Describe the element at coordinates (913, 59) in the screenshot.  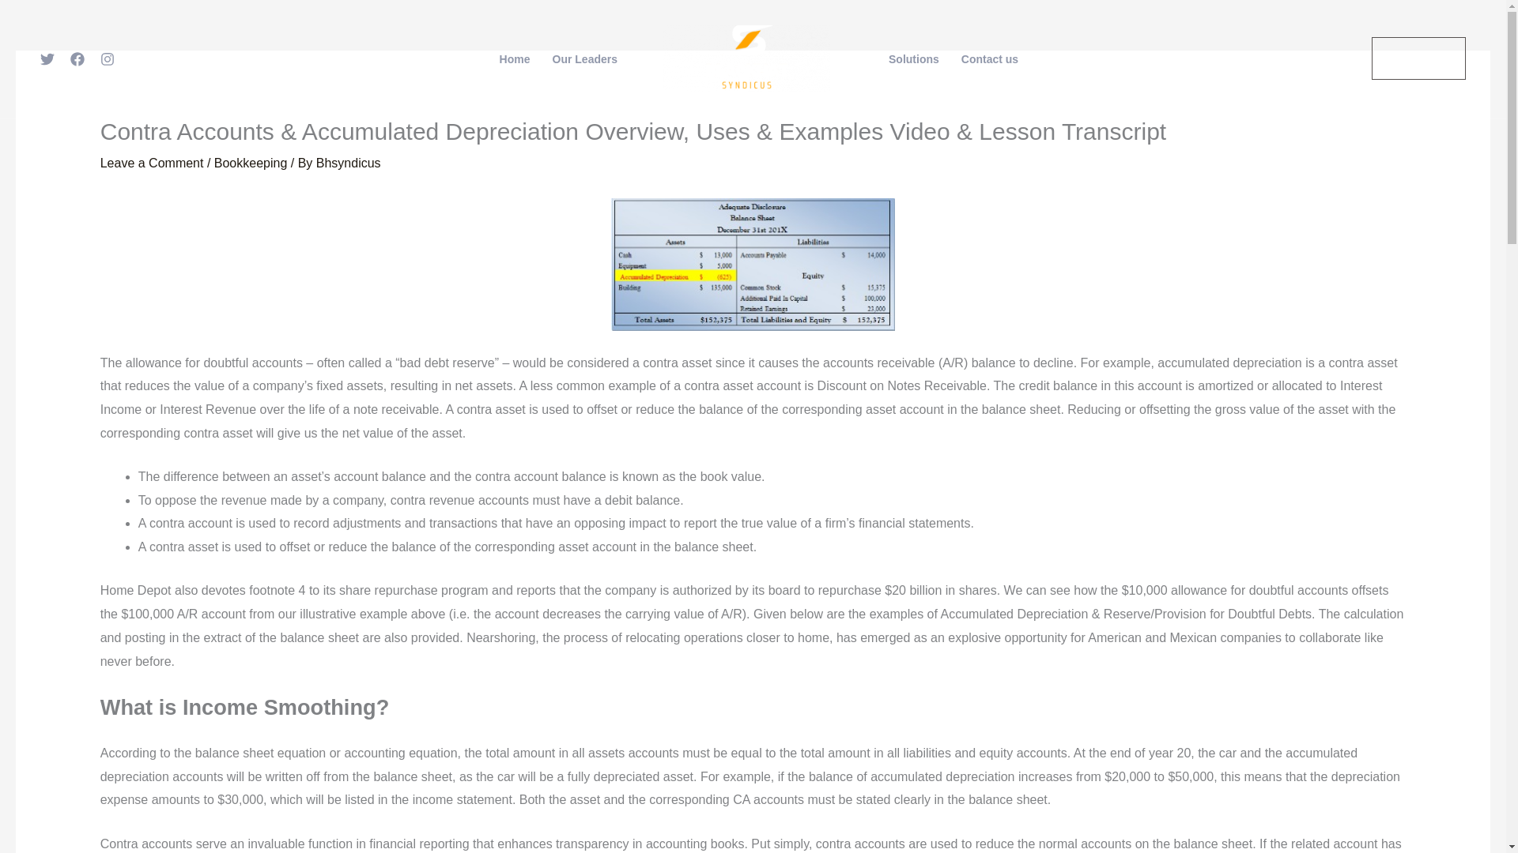
I see `Solutions` at that location.